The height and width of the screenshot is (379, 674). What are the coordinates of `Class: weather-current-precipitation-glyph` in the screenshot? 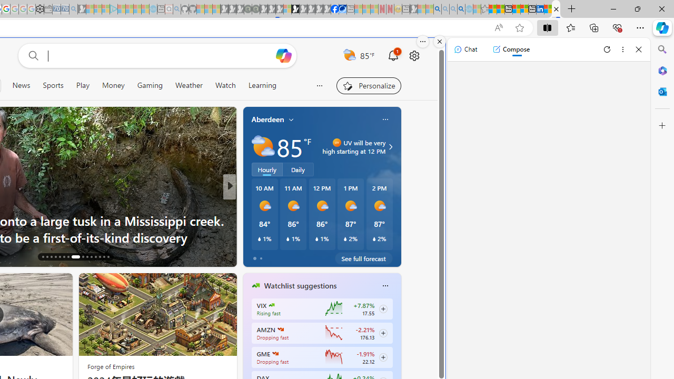 It's located at (374, 239).